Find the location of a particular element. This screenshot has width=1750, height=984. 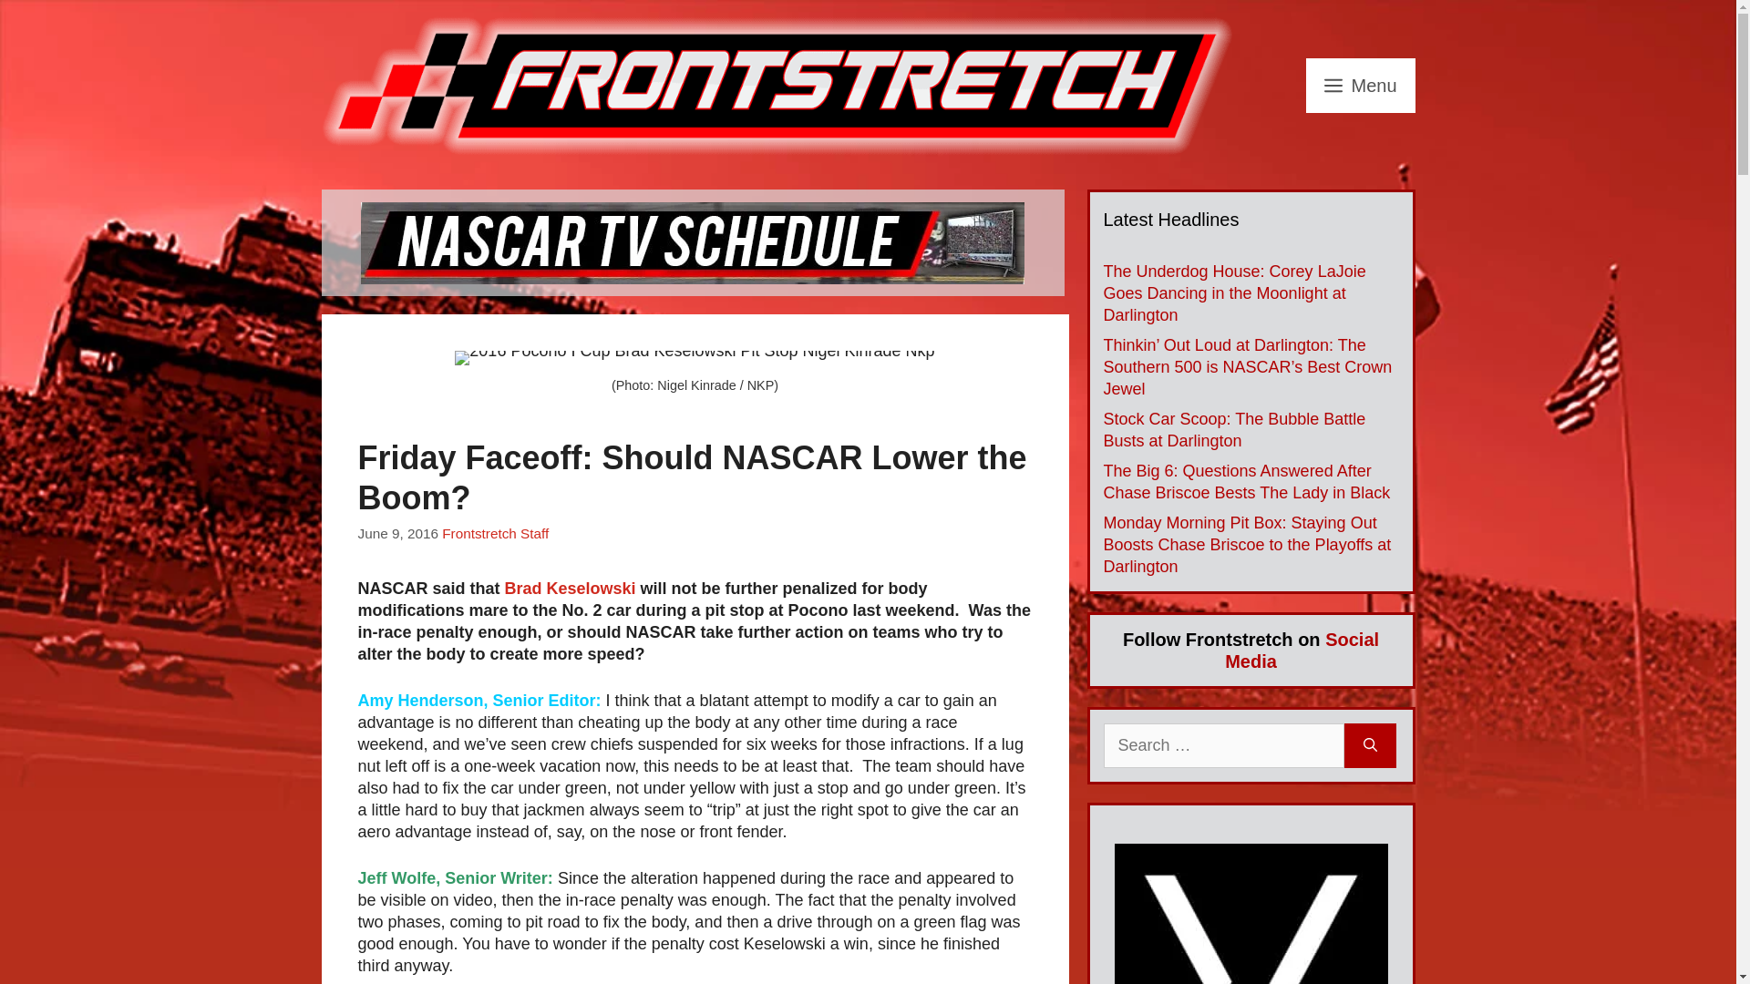

Search for: is located at coordinates (1223, 745).